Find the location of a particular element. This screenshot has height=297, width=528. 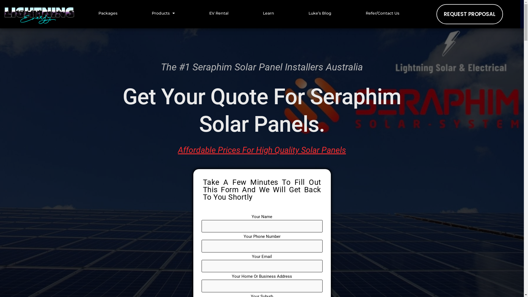

Learn is located at coordinates (268, 13).